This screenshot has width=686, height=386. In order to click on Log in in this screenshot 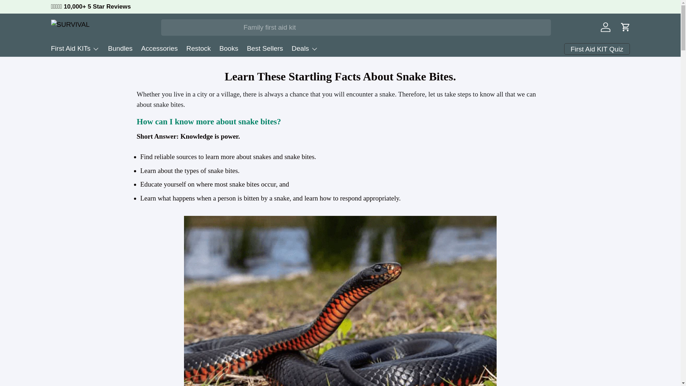, I will do `click(605, 27)`.